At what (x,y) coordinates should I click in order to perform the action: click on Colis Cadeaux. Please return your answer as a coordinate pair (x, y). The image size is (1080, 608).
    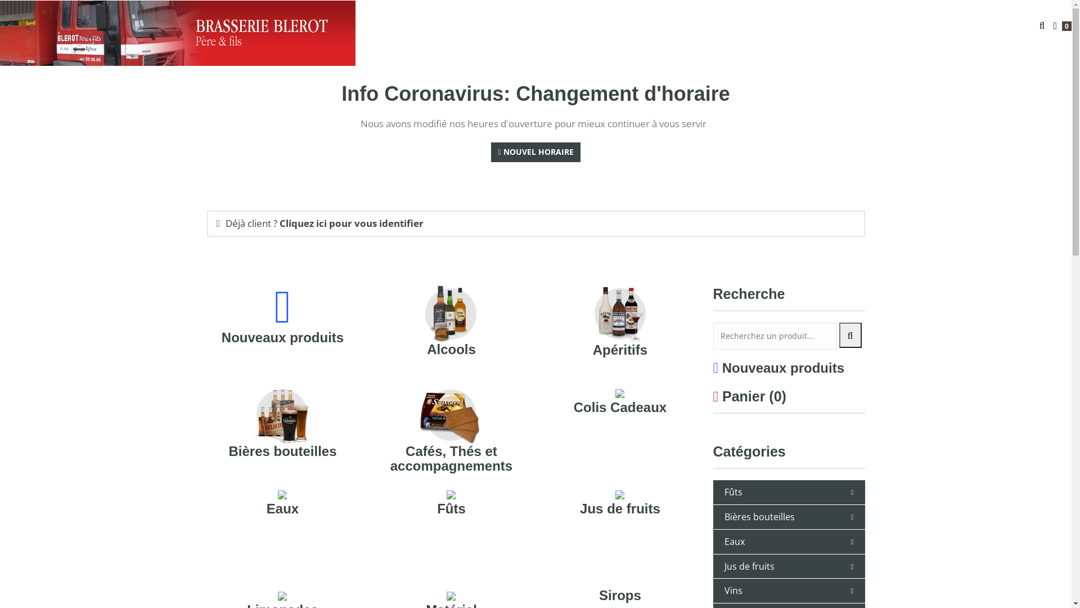
    Looking at the image, I should click on (620, 408).